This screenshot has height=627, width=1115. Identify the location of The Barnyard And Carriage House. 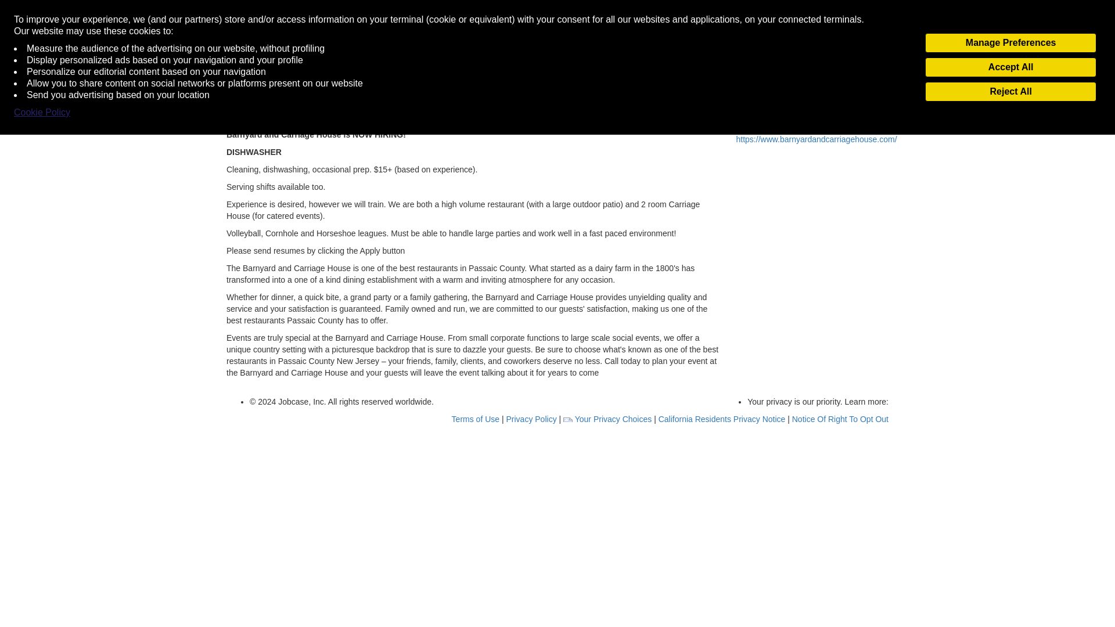
(812, 99).